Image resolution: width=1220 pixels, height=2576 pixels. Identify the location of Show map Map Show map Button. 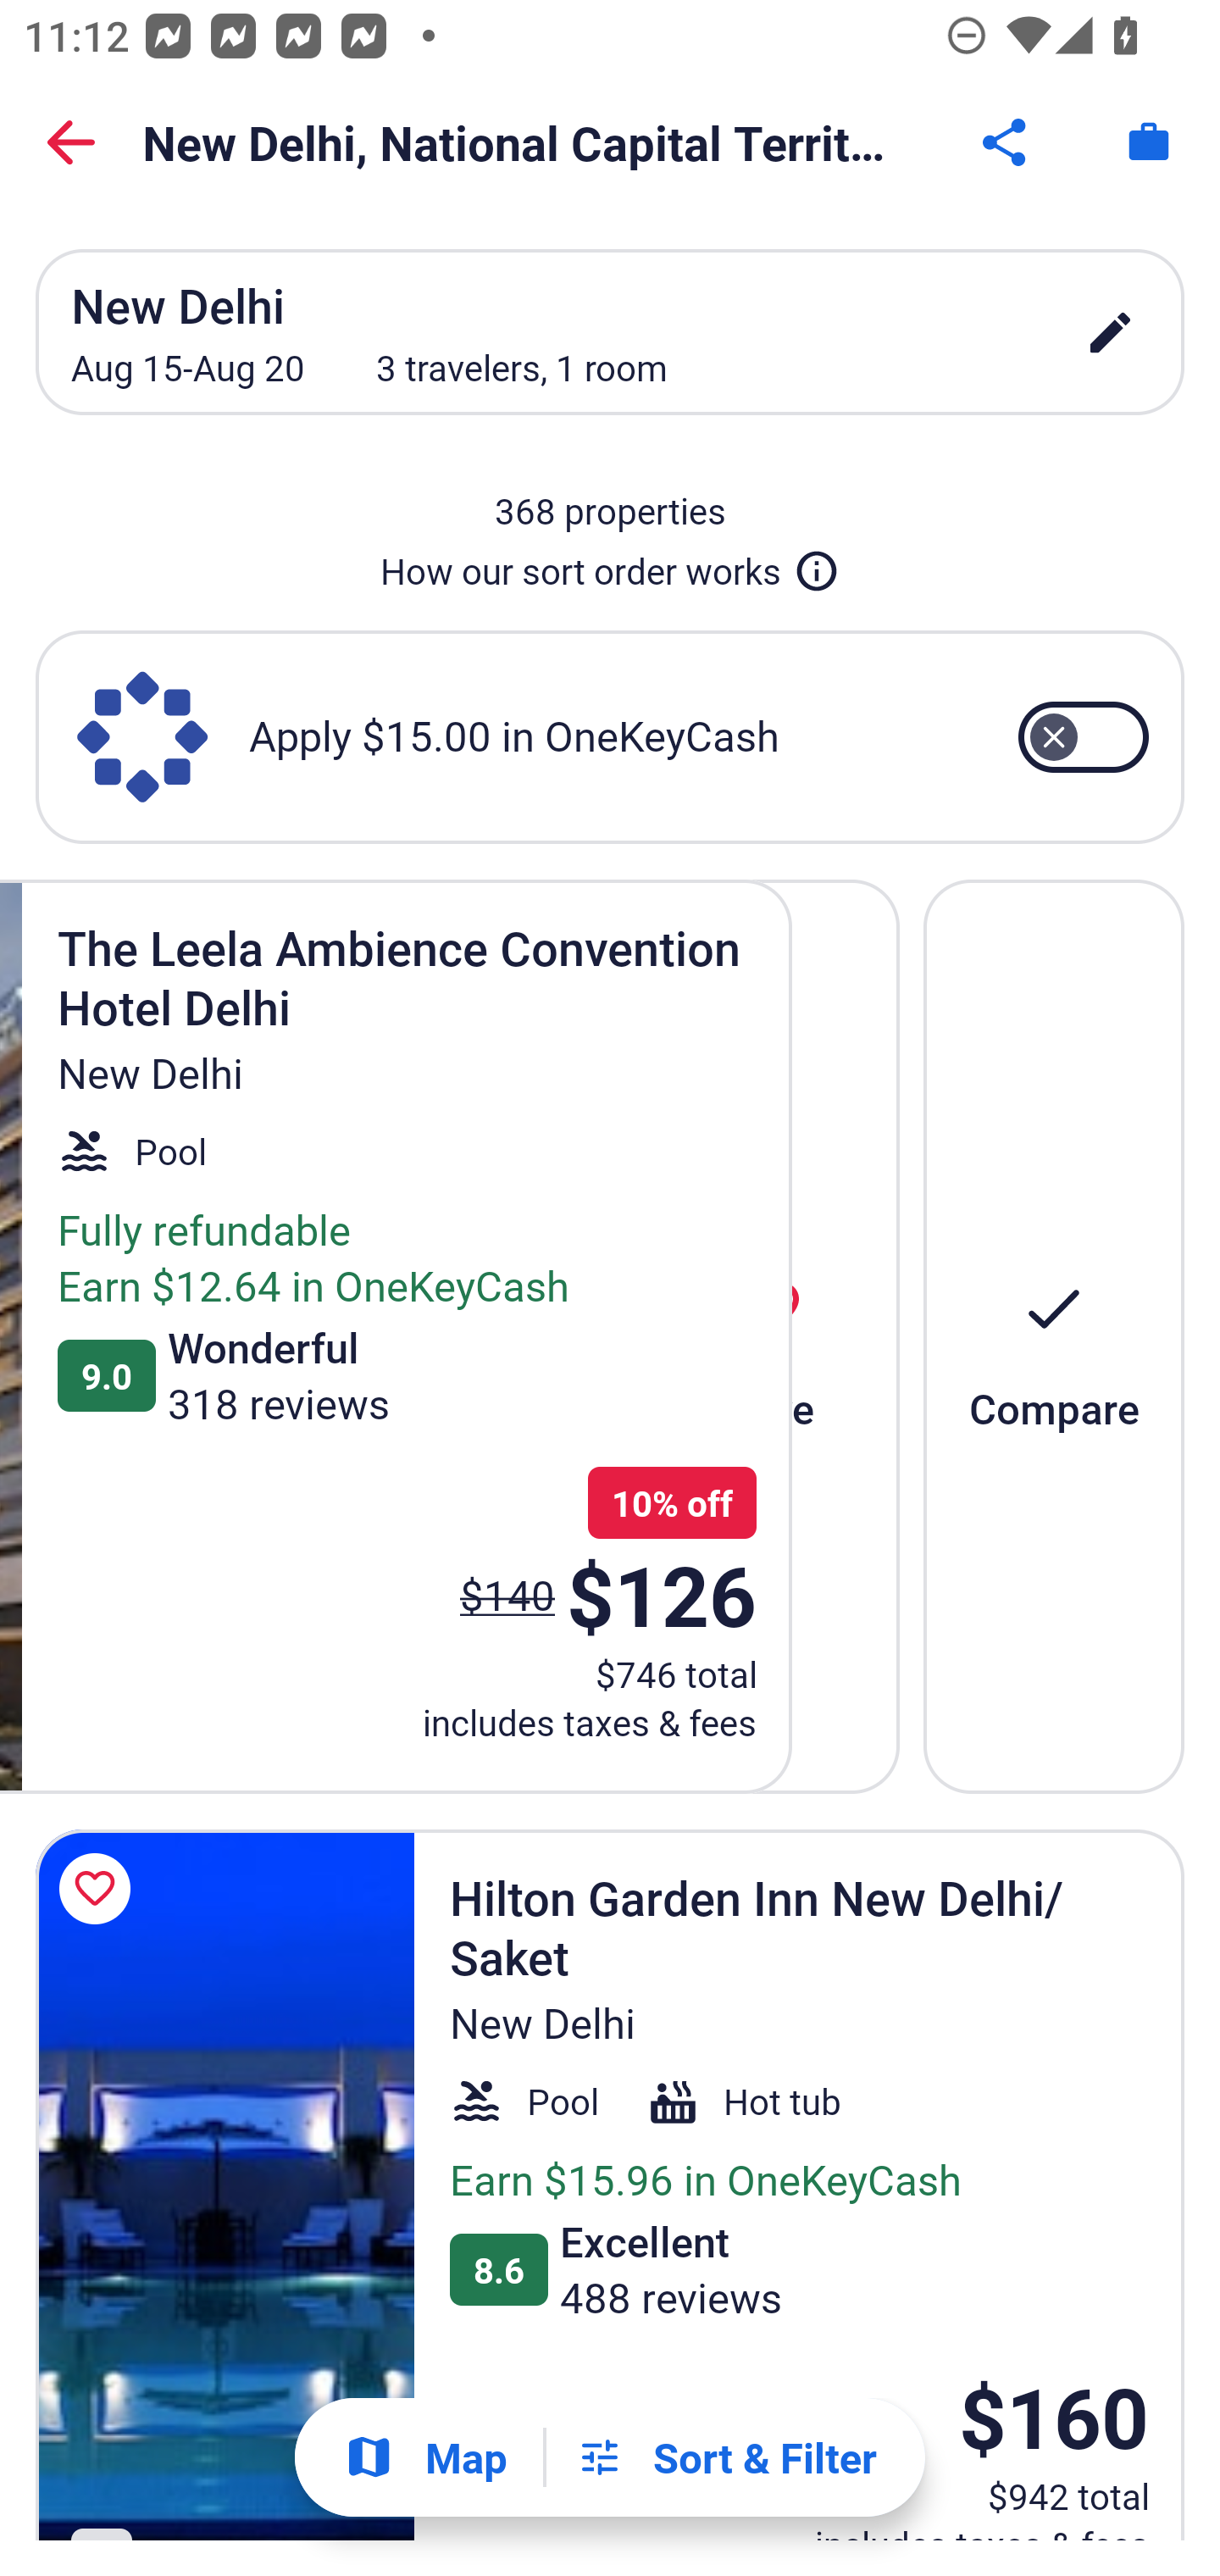
(425, 2457).